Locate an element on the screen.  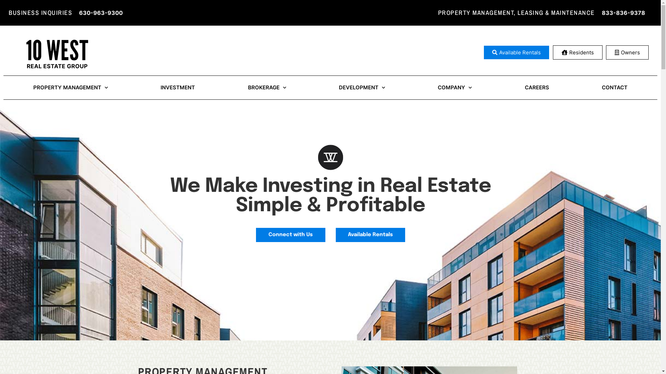
Available Rentals is located at coordinates (370, 235).